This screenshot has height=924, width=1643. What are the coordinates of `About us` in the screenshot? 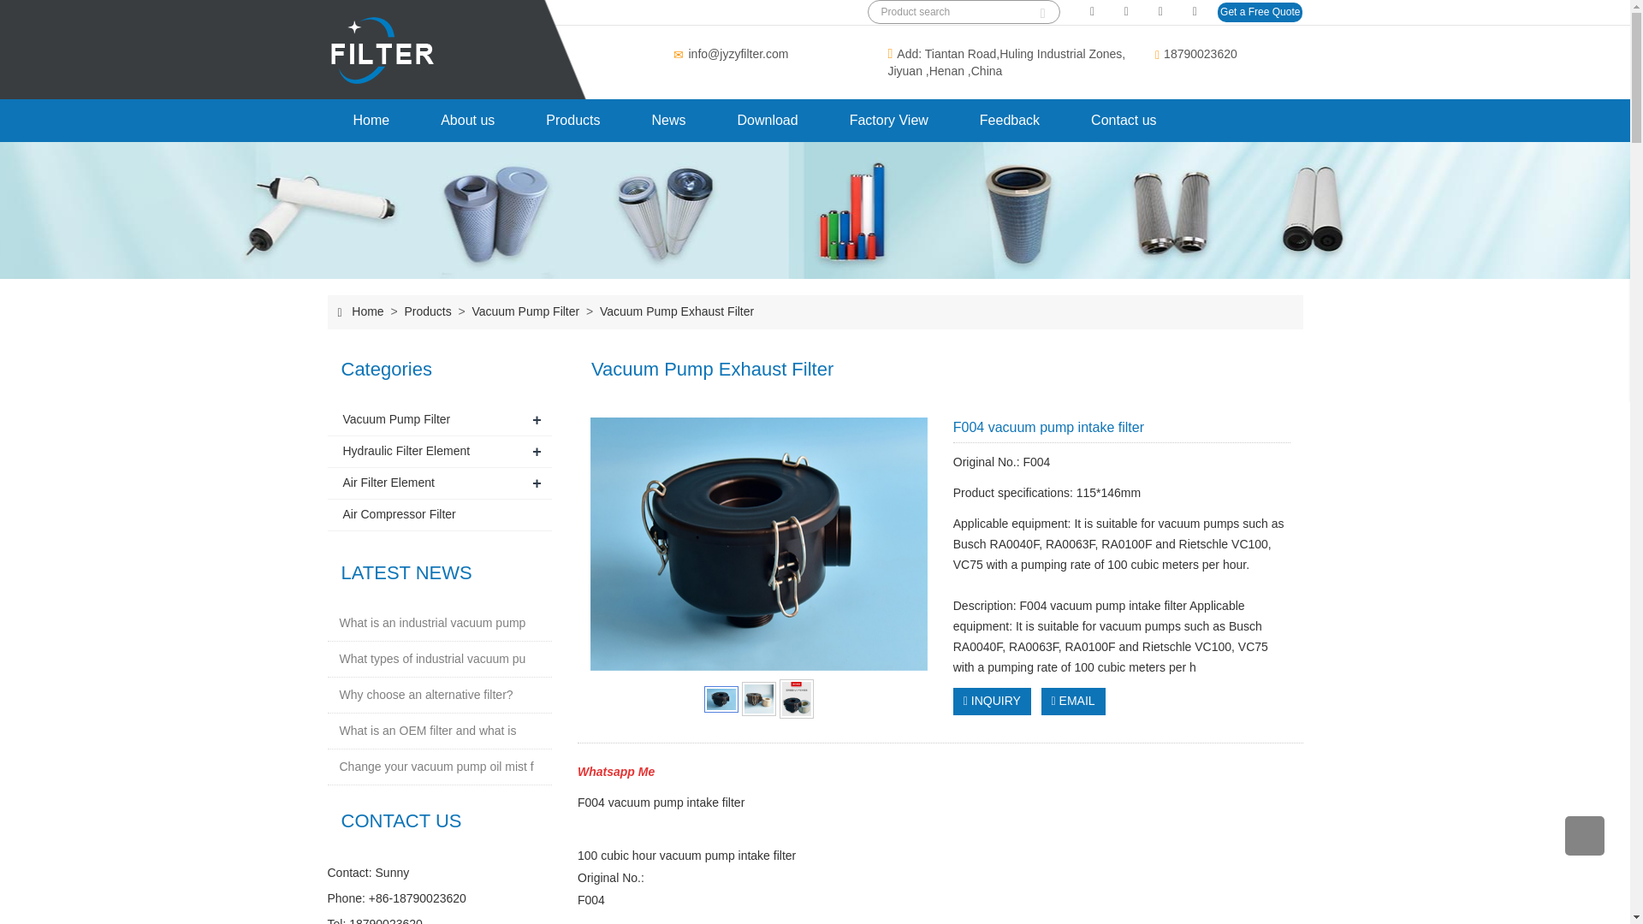 It's located at (467, 120).